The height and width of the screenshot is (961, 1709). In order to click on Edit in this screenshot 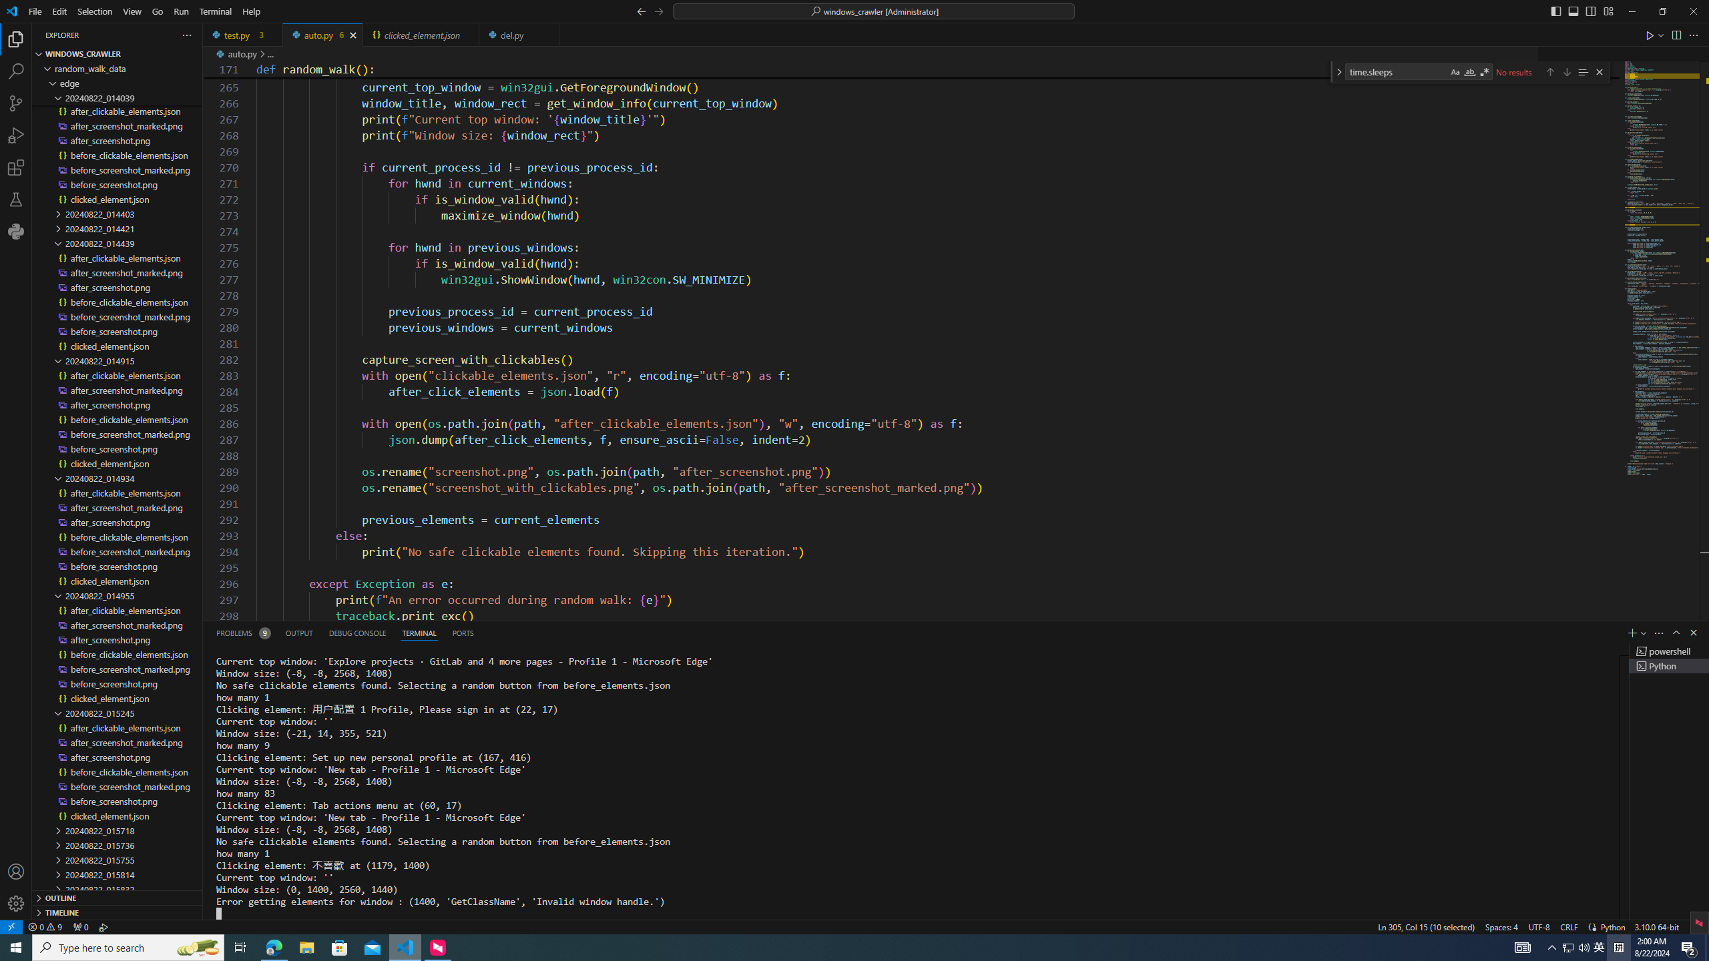, I will do `click(60, 11)`.